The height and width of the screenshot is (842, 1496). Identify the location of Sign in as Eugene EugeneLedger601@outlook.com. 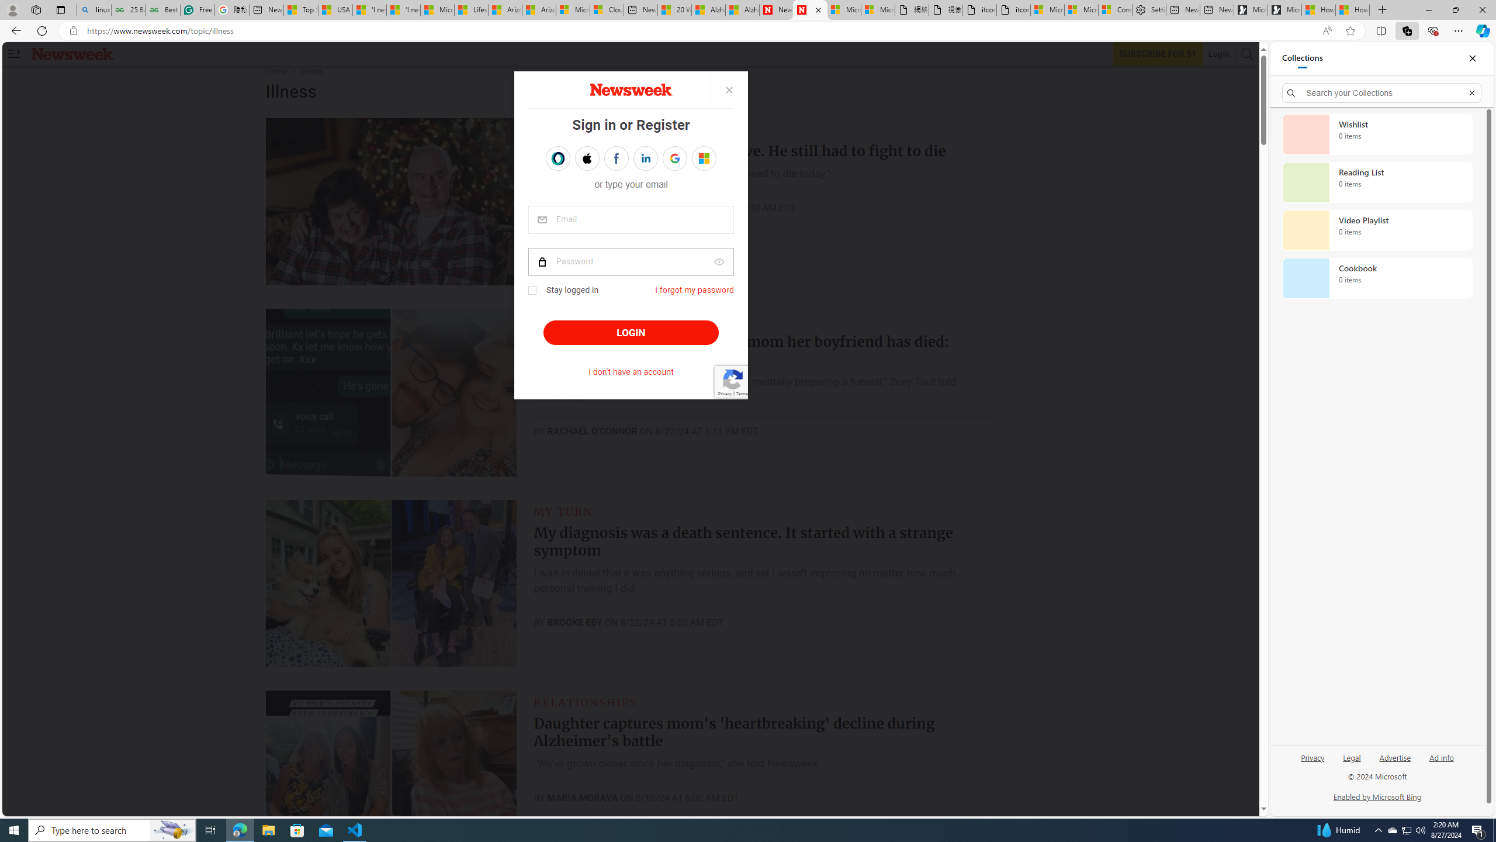
(704, 158).